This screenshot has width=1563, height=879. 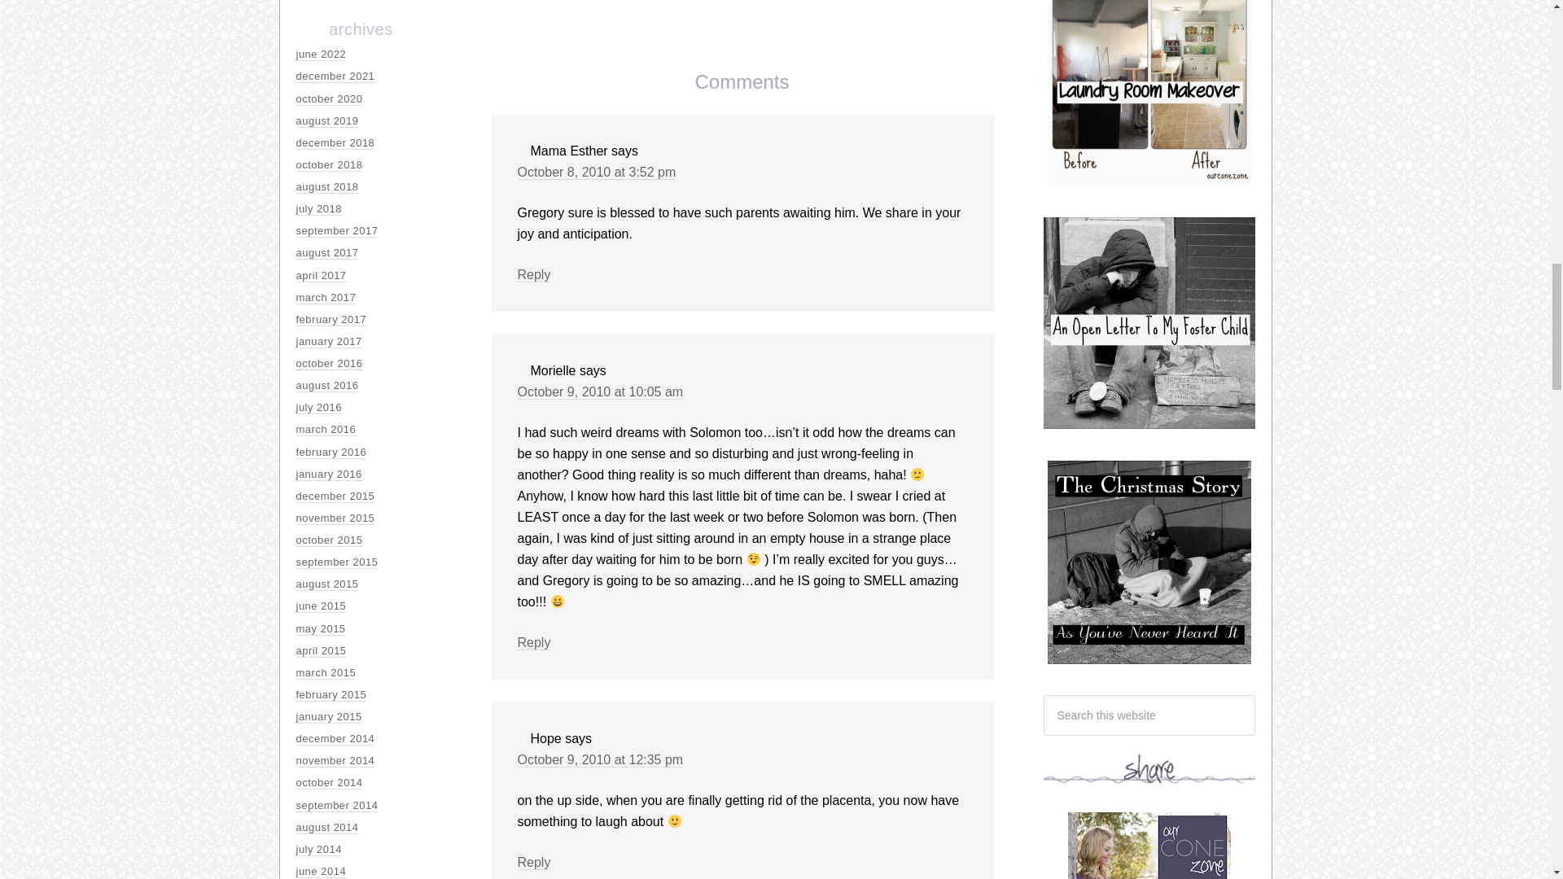 I want to click on Reply, so click(x=534, y=275).